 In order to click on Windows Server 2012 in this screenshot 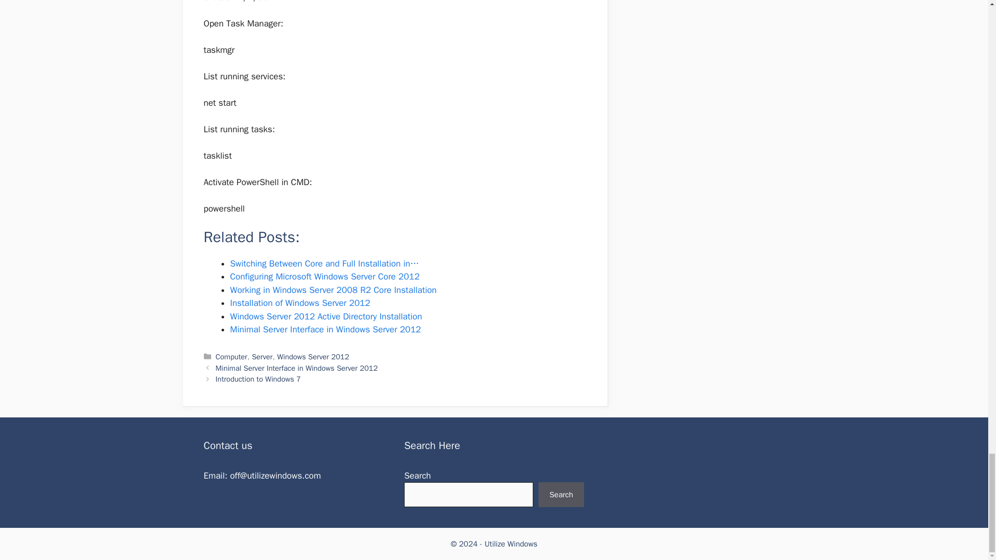, I will do `click(313, 357)`.